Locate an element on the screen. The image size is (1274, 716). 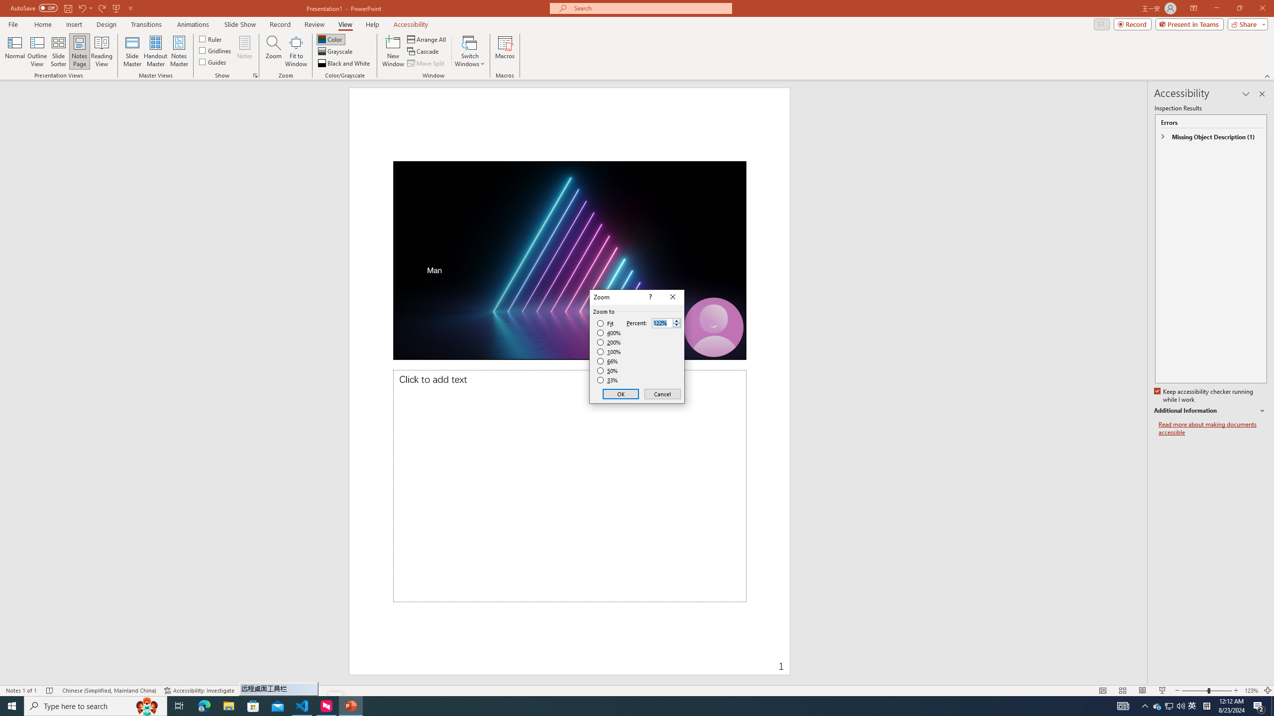
Zoom 123% is located at coordinates (1251, 691).